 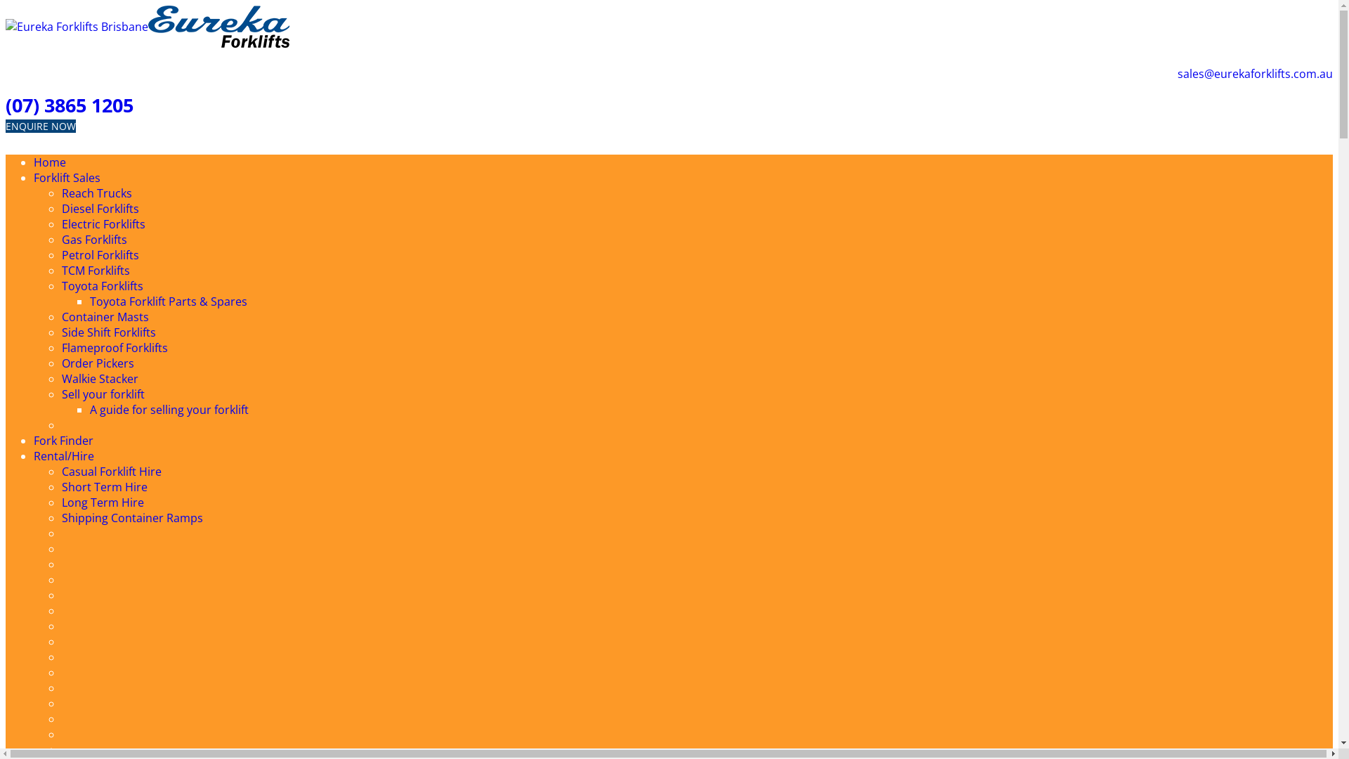 What do you see at coordinates (50, 162) in the screenshot?
I see `Home` at bounding box center [50, 162].